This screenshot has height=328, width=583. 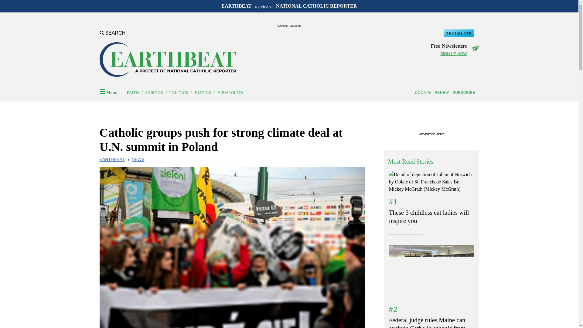 What do you see at coordinates (424, 92) in the screenshot?
I see `DONATE` at bounding box center [424, 92].